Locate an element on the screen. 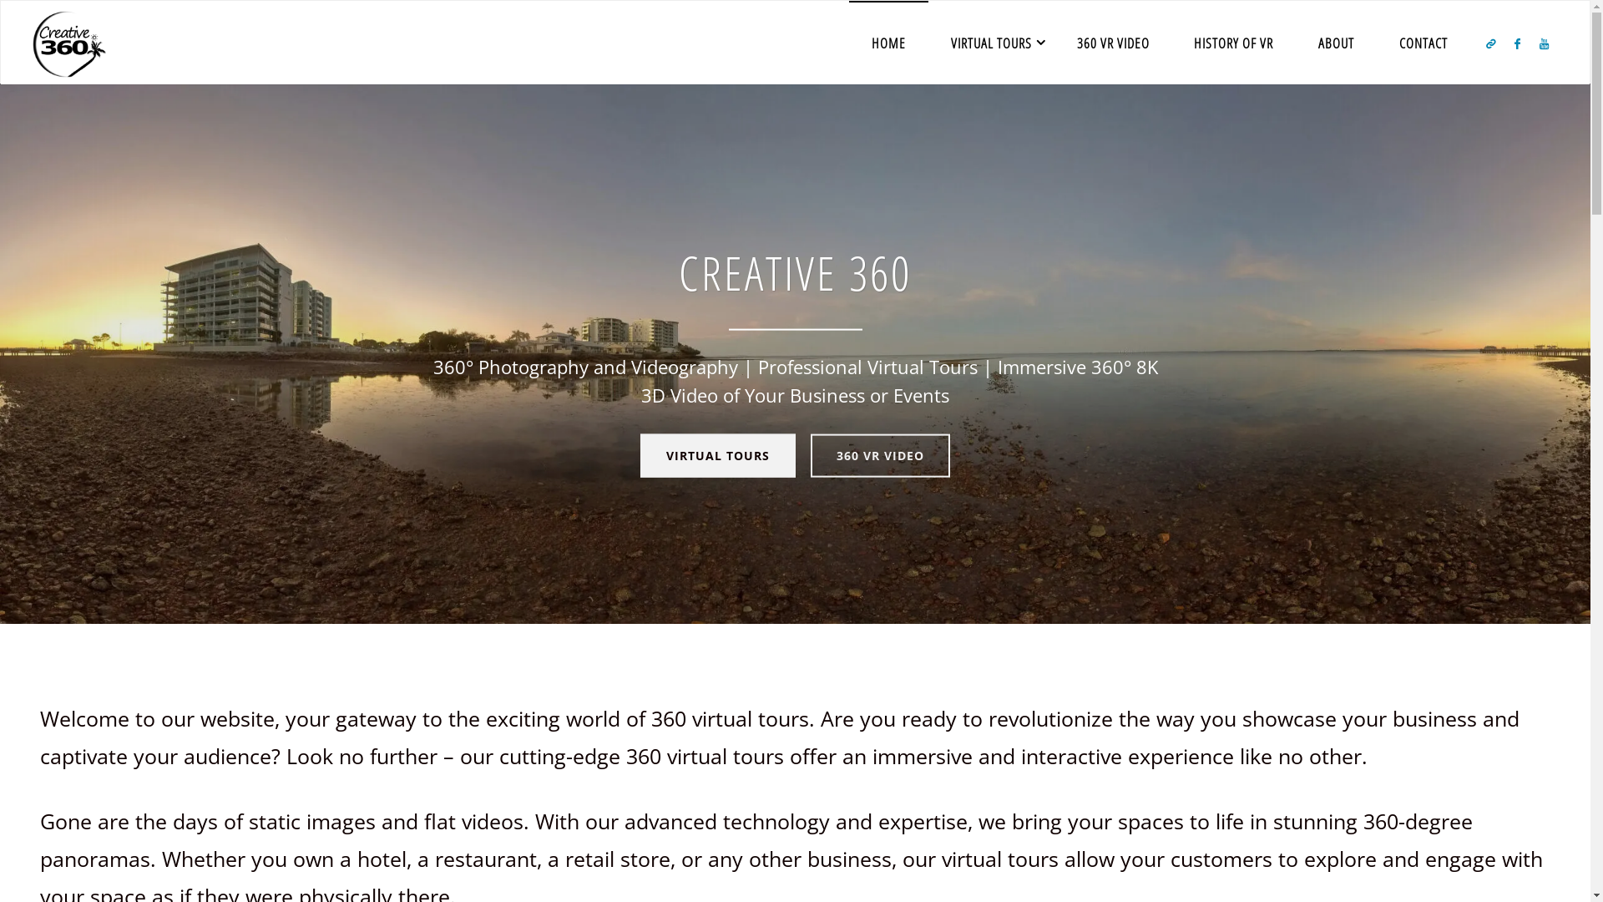  360 VR VIDEO is located at coordinates (1114, 43).